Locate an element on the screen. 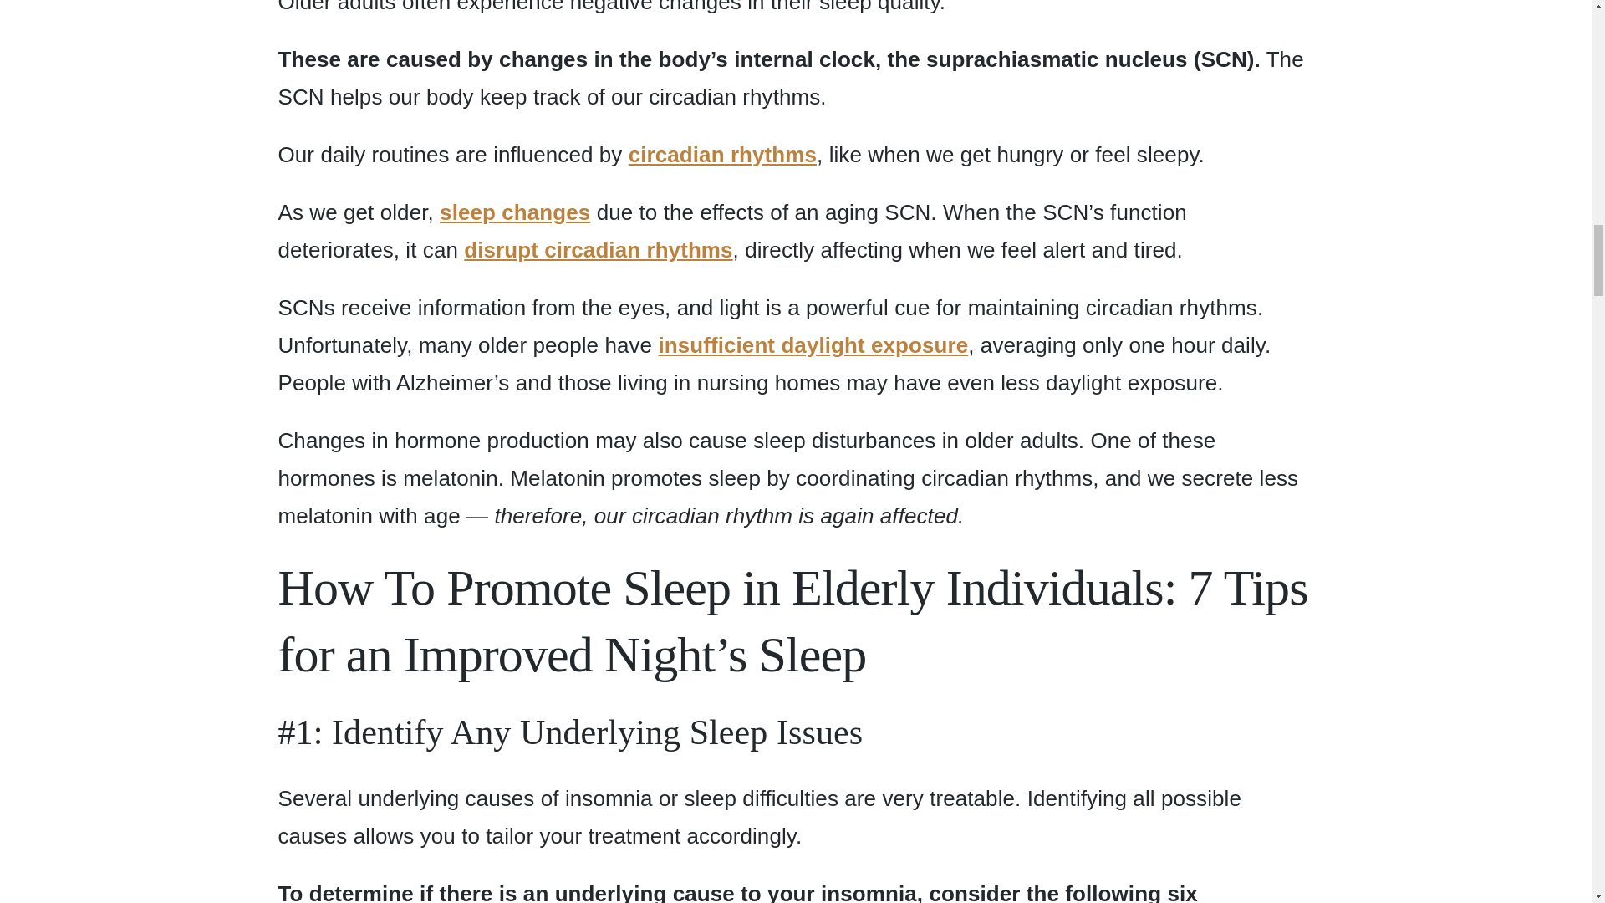 Image resolution: width=1605 pixels, height=903 pixels. sleep changes is located at coordinates (515, 212).